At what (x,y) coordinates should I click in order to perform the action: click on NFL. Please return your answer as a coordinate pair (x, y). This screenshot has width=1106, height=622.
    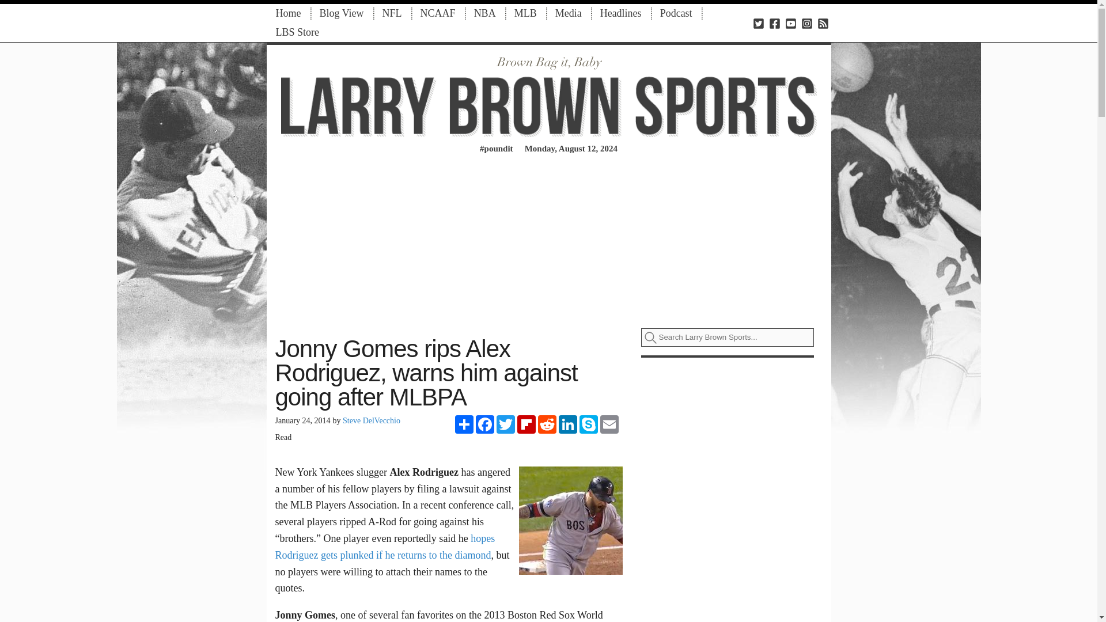
    Looking at the image, I should click on (392, 13).